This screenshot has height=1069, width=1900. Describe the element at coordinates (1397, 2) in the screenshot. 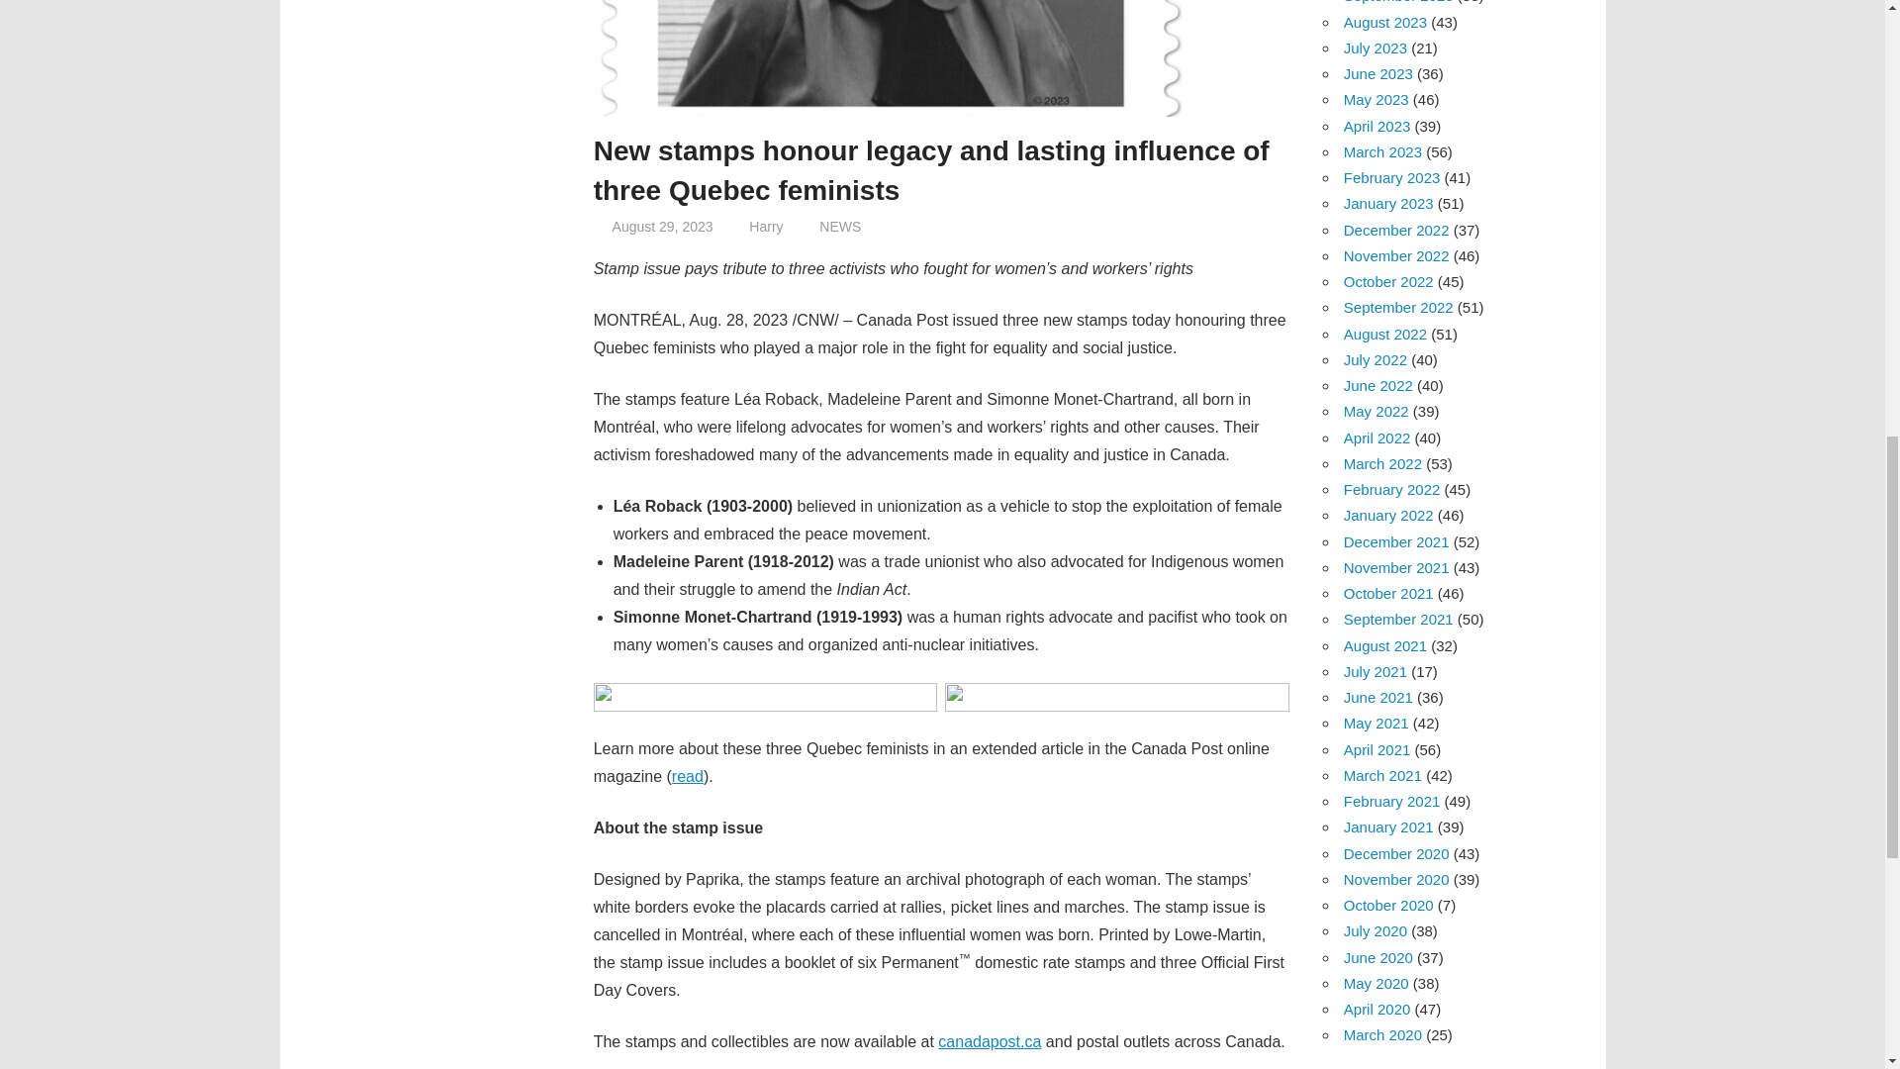

I see `September 2023` at that location.